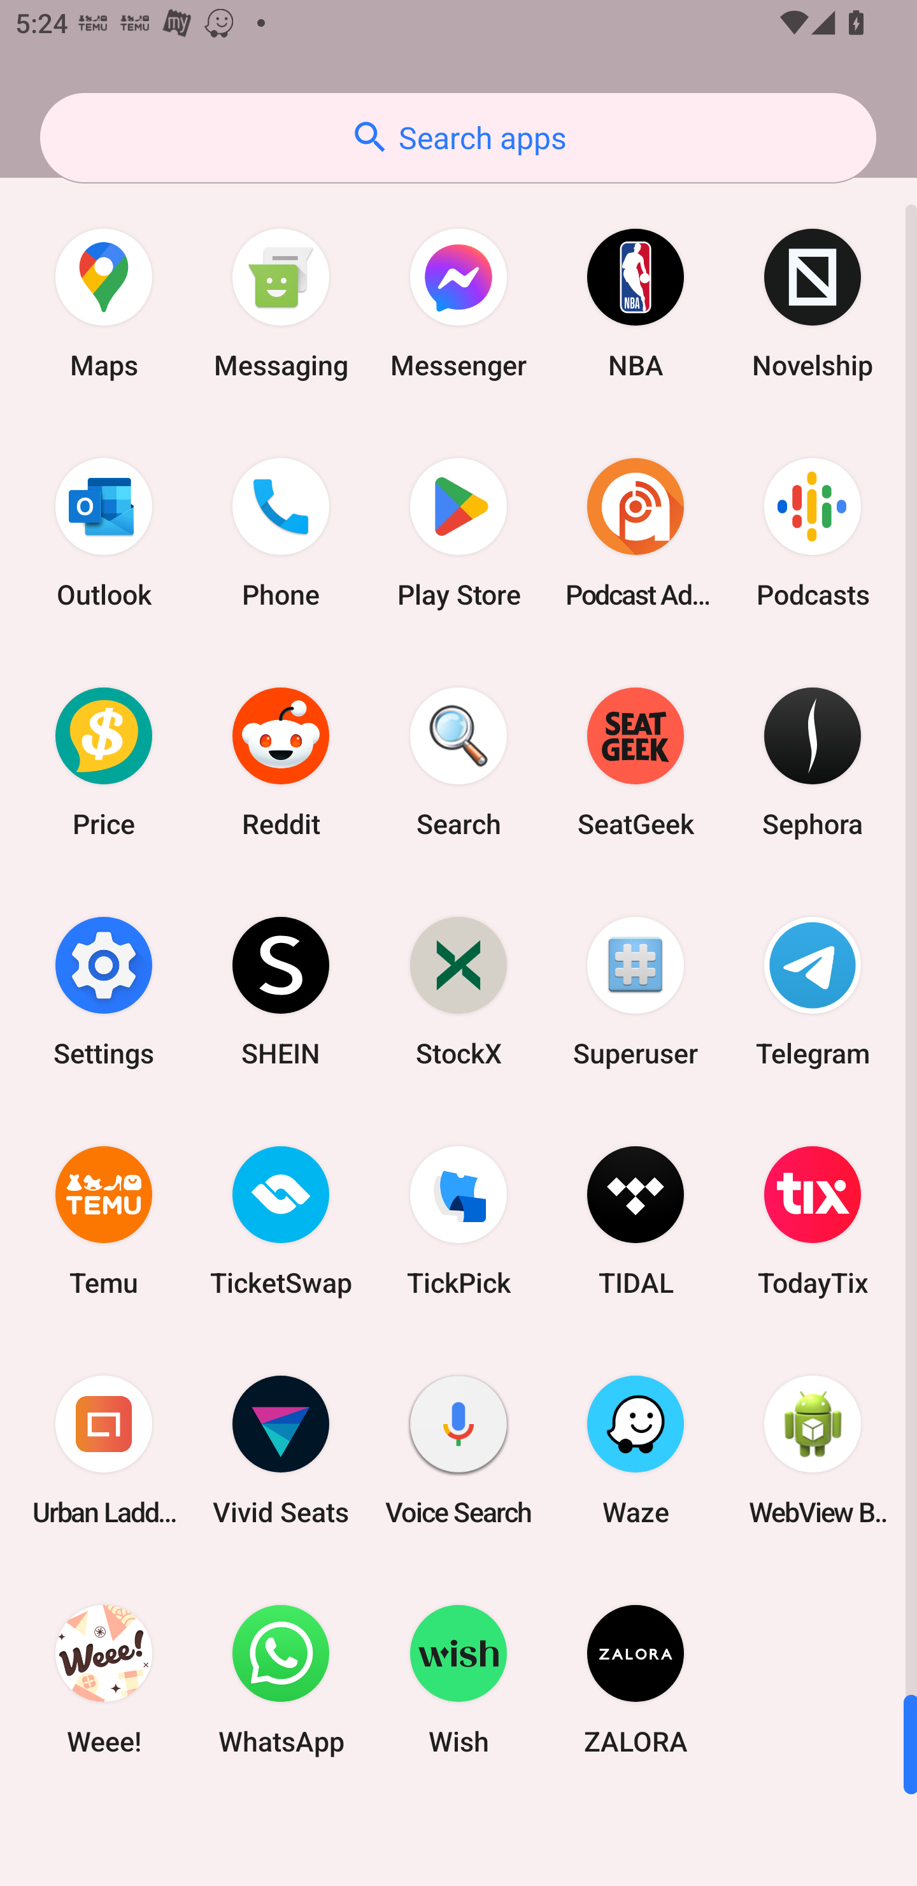 This screenshot has height=1886, width=917. What do you see at coordinates (636, 1679) in the screenshot?
I see `ZALORA` at bounding box center [636, 1679].